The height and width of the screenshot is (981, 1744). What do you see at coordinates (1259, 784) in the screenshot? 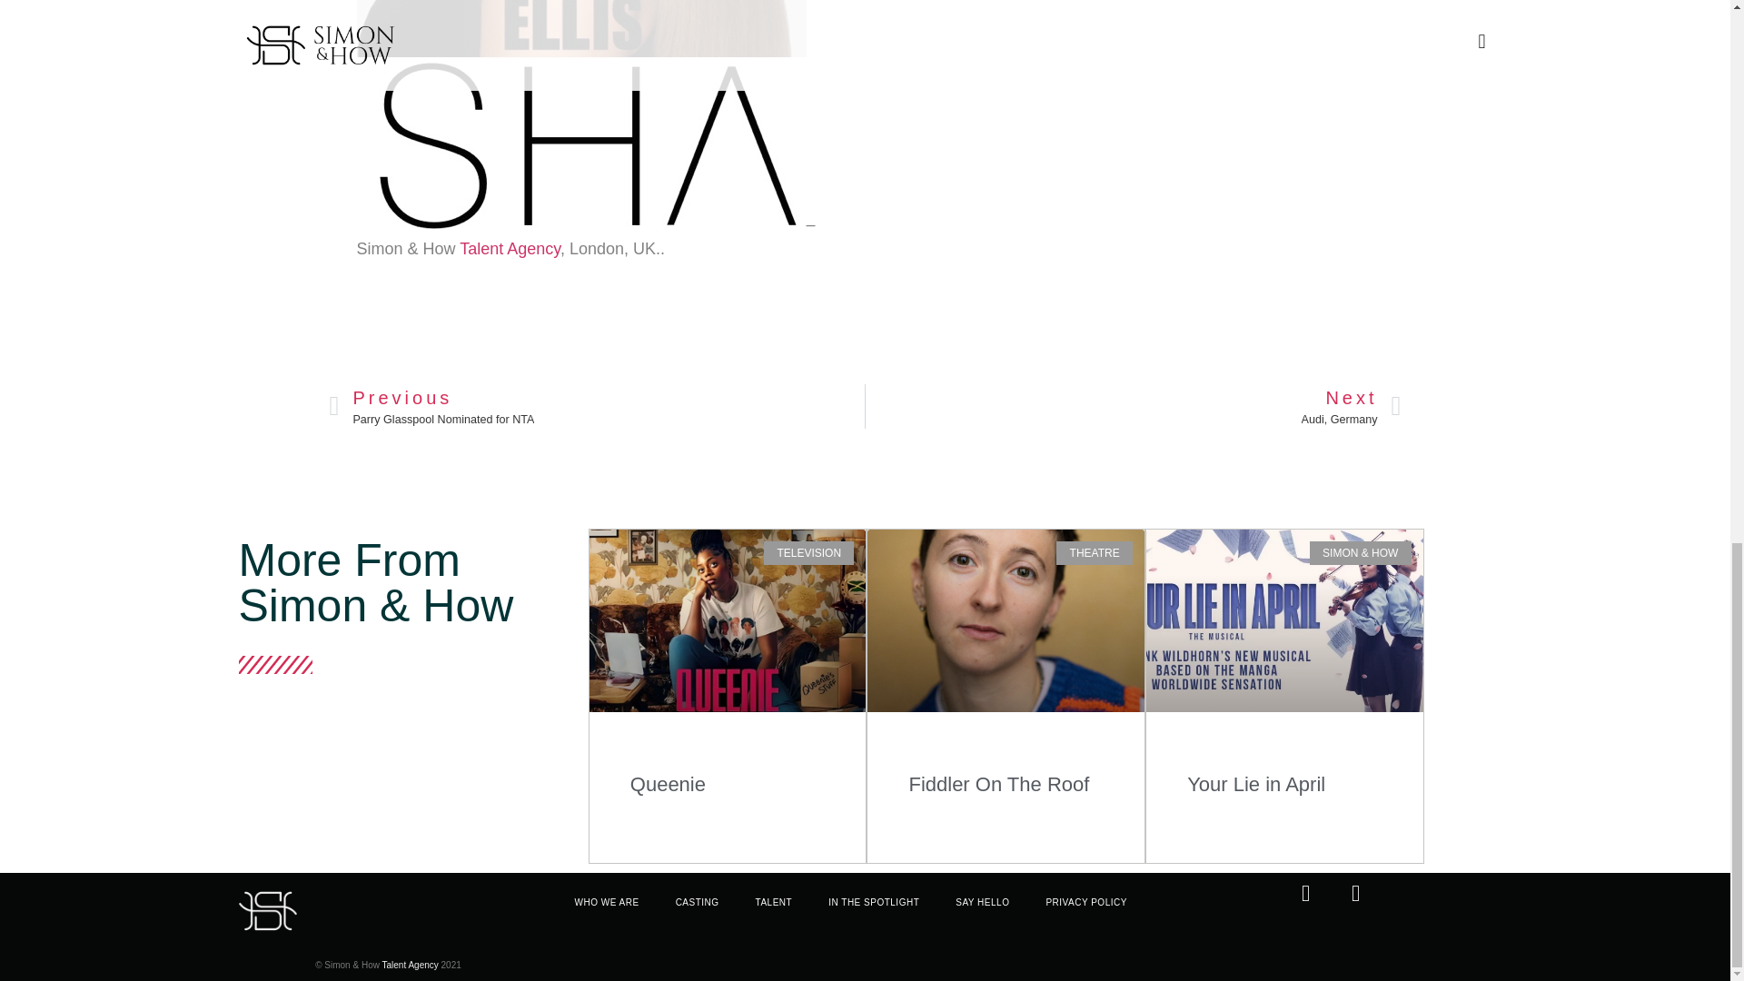
I see `TALENT` at bounding box center [1259, 784].